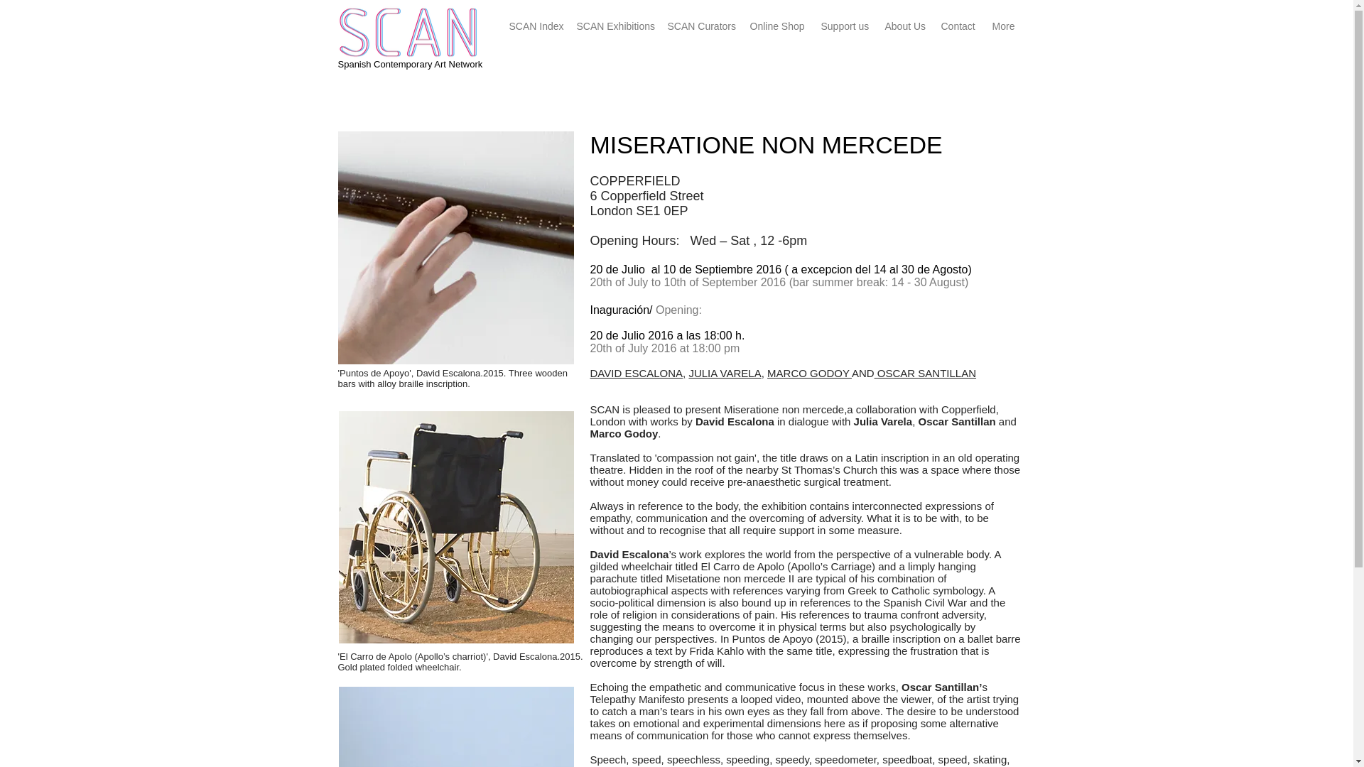 The image size is (1364, 767). I want to click on Site Search, so click(409, 84).